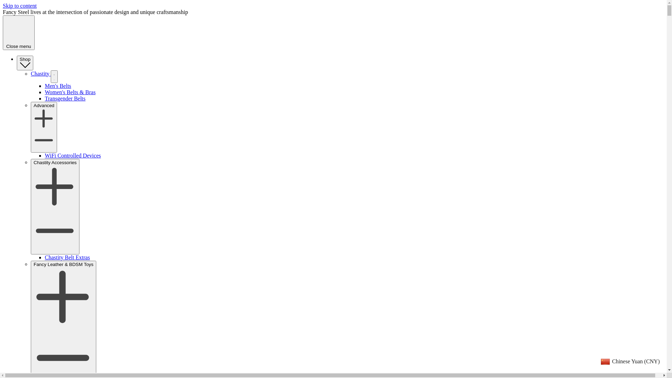 This screenshot has width=672, height=378. Describe the element at coordinates (55, 206) in the screenshot. I see `Chastity Accessories` at that location.